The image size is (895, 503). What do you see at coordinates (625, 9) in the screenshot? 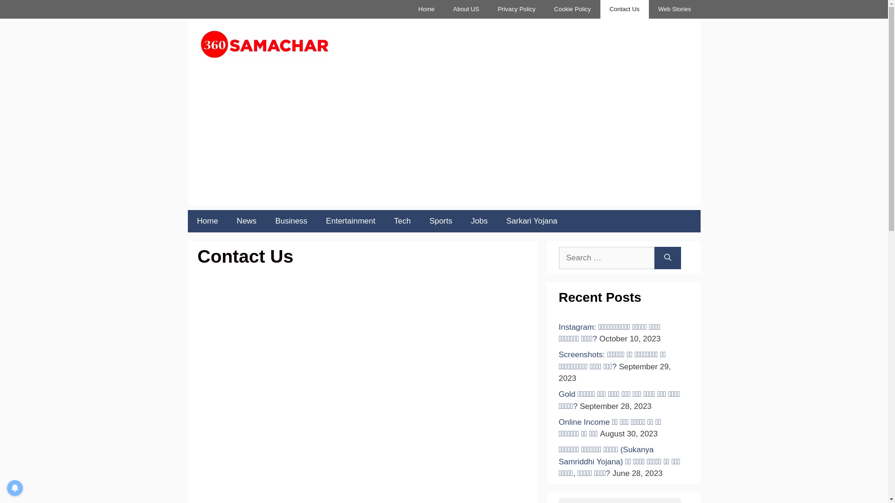
I see `Contact Us` at bounding box center [625, 9].